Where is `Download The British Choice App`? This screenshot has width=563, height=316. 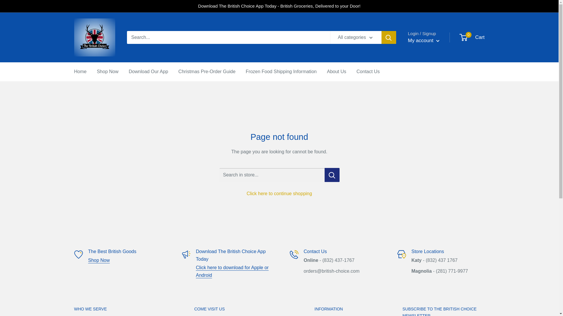
Download The British Choice App is located at coordinates (232, 272).